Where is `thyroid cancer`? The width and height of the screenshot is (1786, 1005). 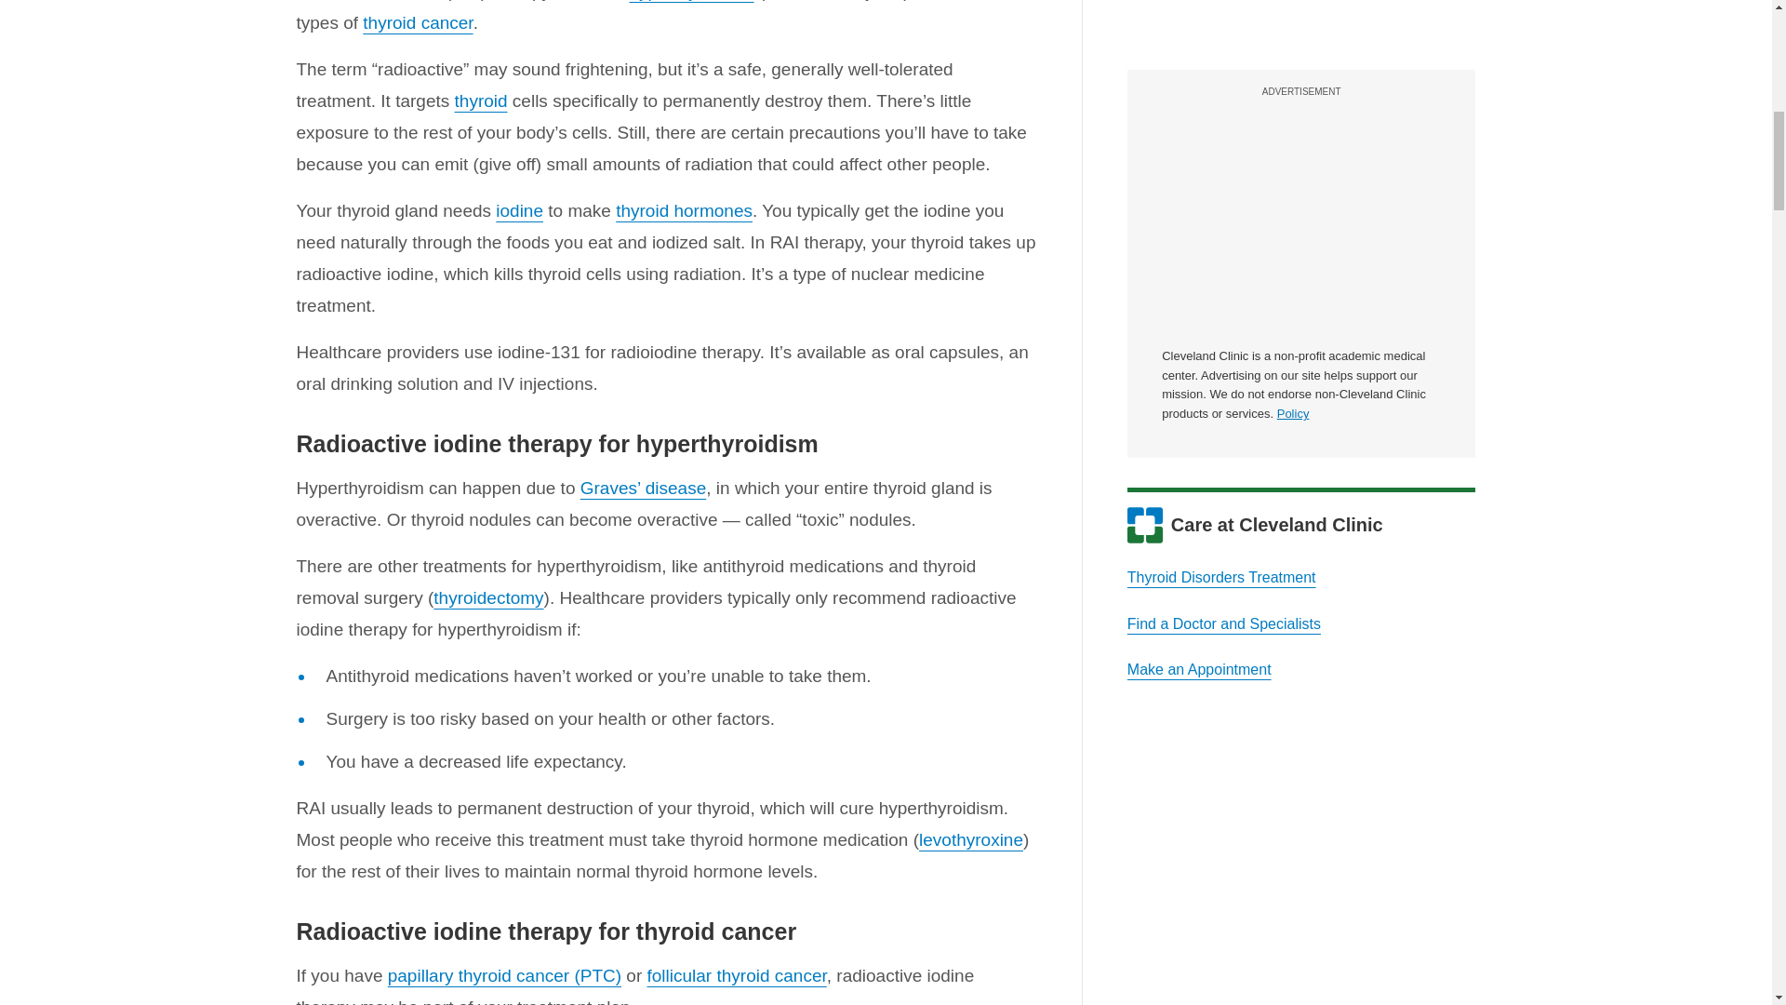
thyroid cancer is located at coordinates (417, 22).